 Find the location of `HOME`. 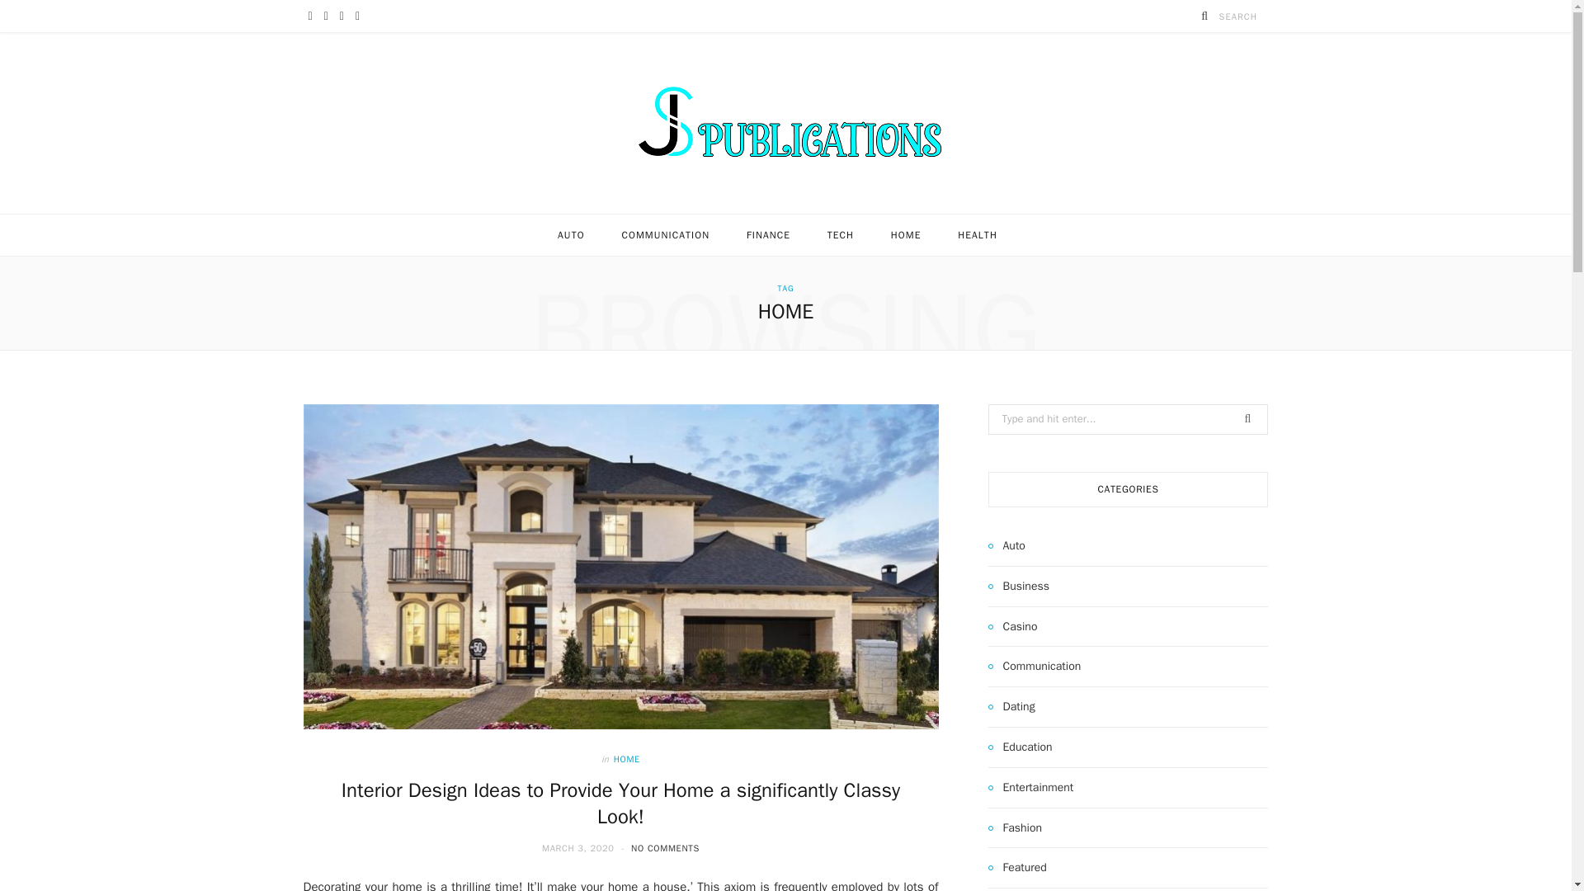

HOME is located at coordinates (906, 235).